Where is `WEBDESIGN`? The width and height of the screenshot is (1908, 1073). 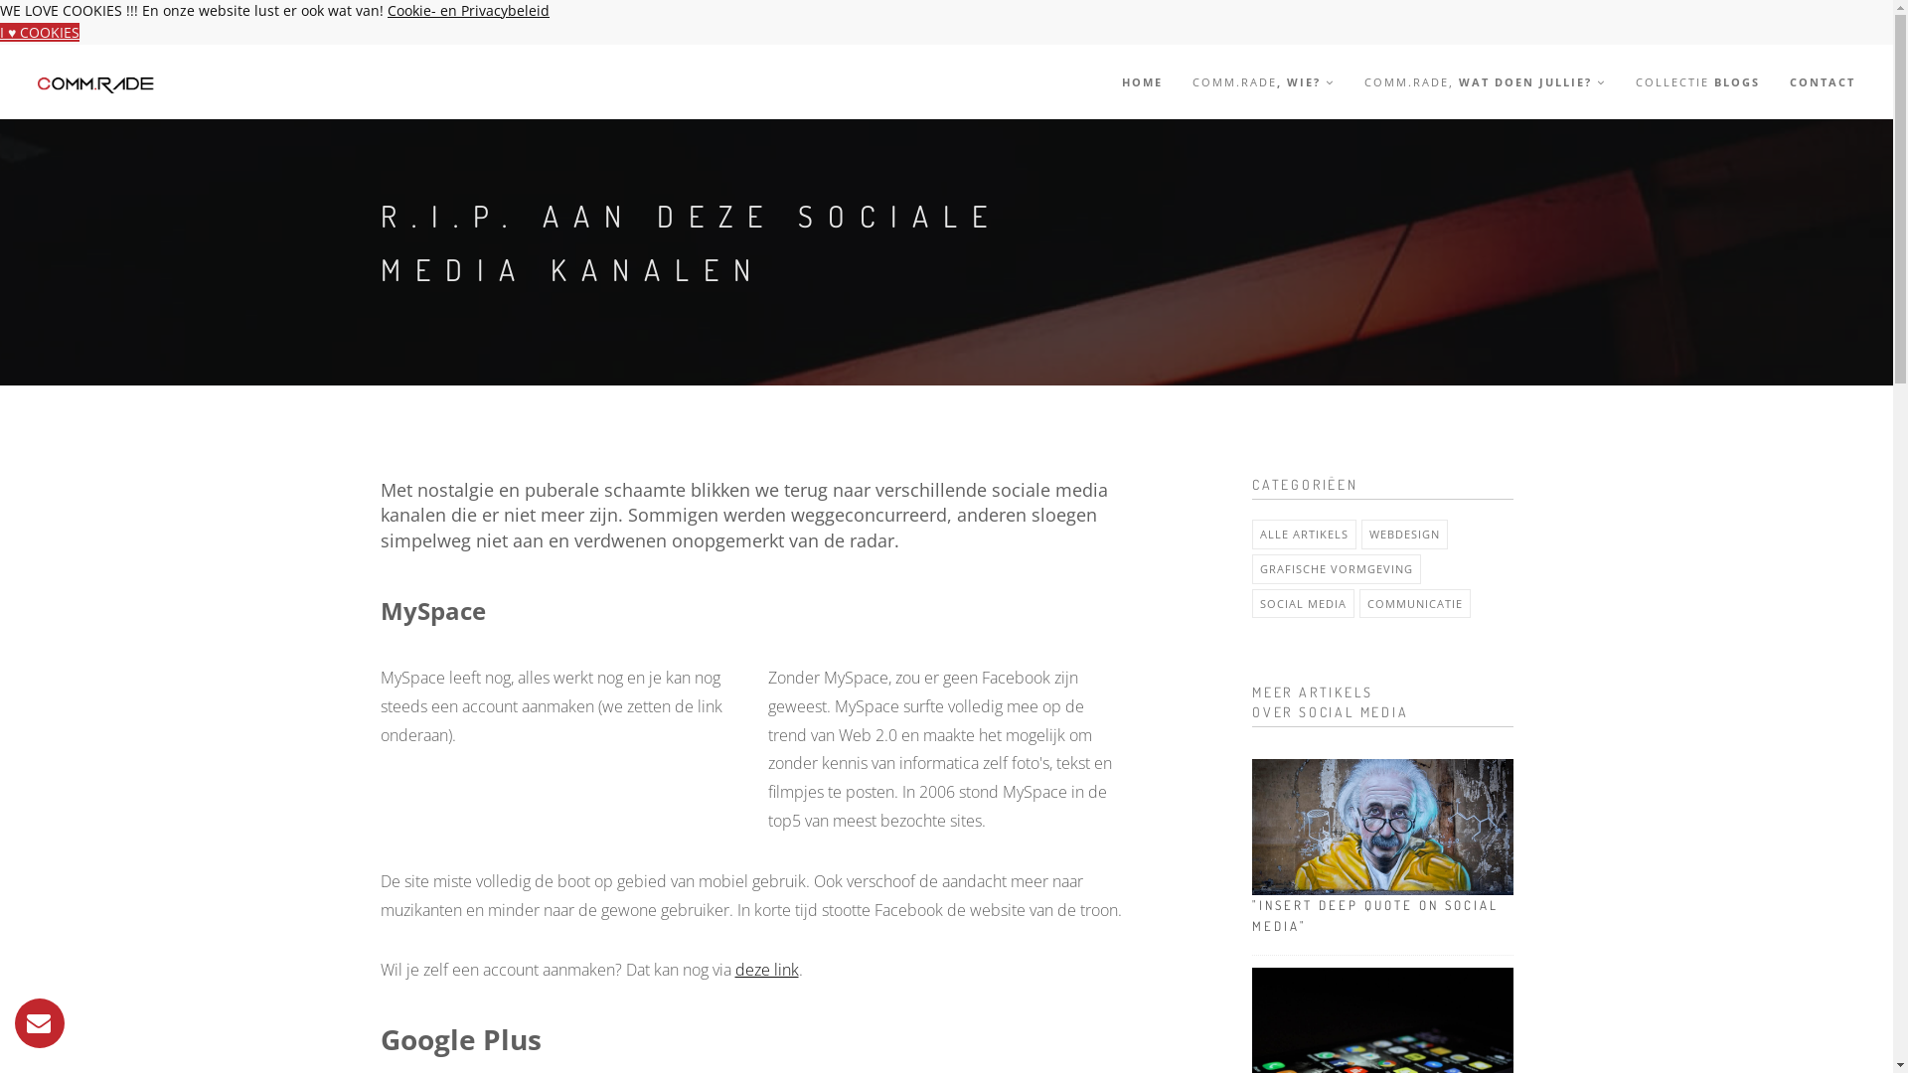 WEBDESIGN is located at coordinates (1405, 535).